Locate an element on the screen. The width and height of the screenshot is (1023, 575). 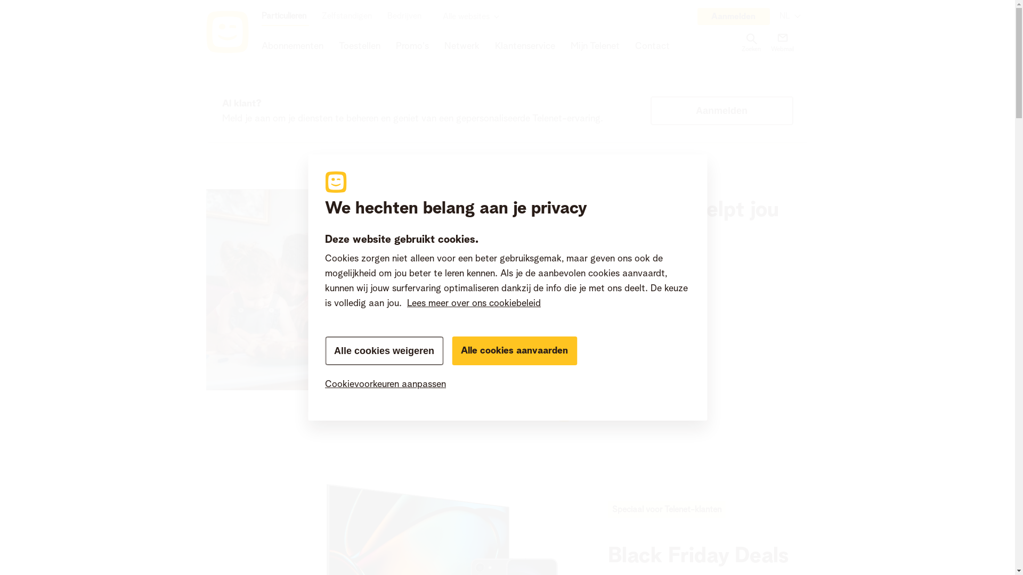
Toestellen is located at coordinates (684, 416).